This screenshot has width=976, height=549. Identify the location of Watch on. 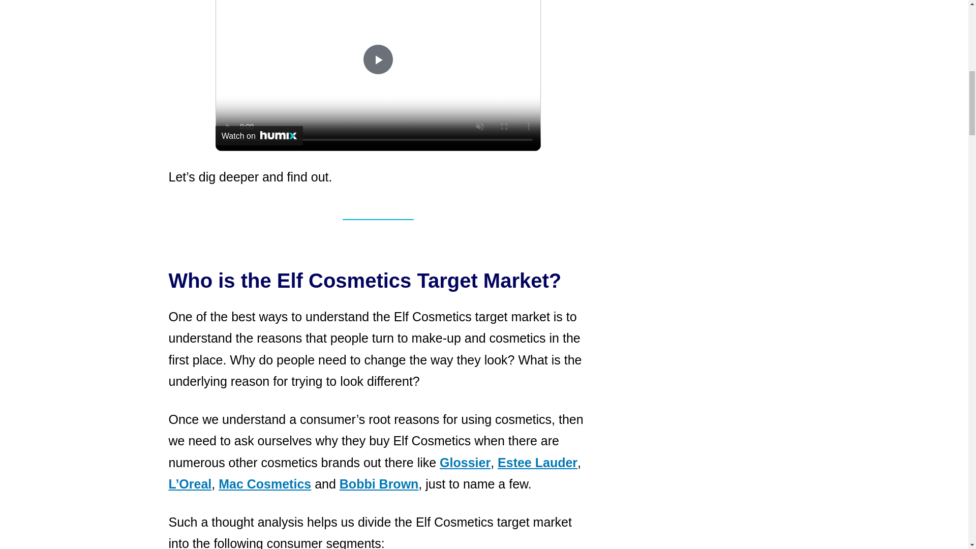
(259, 136).